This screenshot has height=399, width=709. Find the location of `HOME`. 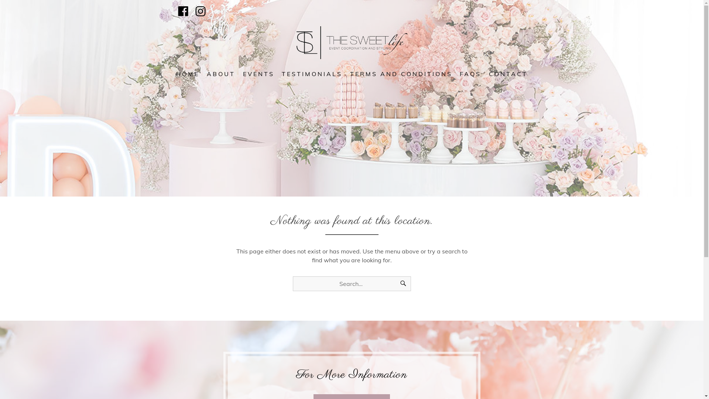

HOME is located at coordinates (188, 74).